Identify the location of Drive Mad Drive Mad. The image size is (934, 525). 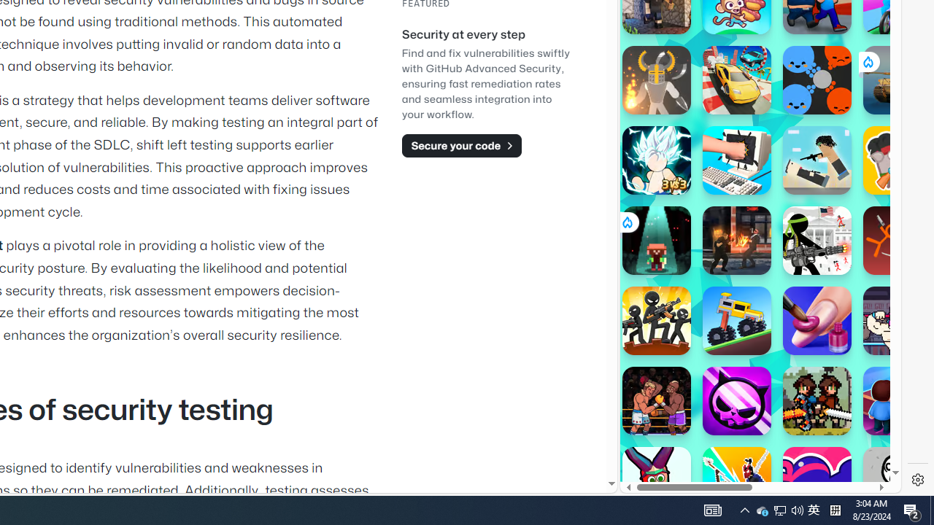
(737, 321).